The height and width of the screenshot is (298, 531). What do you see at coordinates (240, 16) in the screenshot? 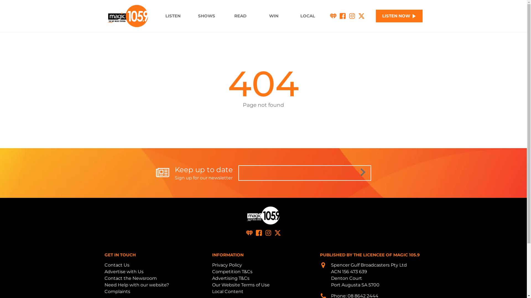
I see `READ` at bounding box center [240, 16].